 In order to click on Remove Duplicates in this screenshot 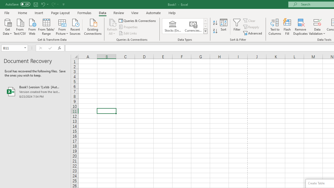, I will do `click(301, 27)`.